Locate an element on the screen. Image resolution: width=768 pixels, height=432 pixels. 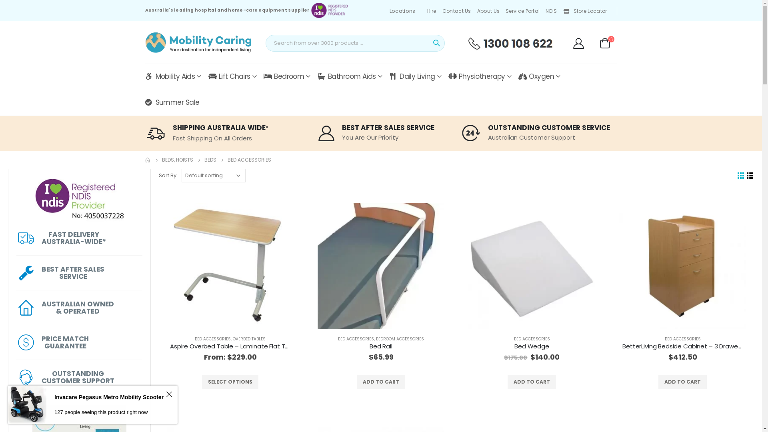
My Account is located at coordinates (578, 43).